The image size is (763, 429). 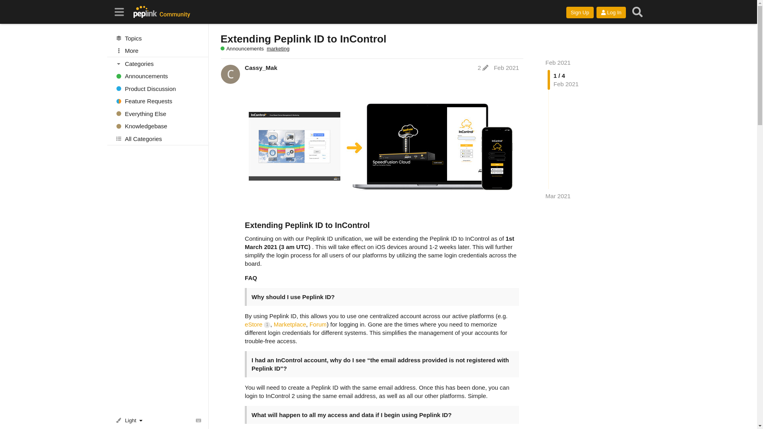 What do you see at coordinates (318, 324) in the screenshot?
I see `Forum` at bounding box center [318, 324].